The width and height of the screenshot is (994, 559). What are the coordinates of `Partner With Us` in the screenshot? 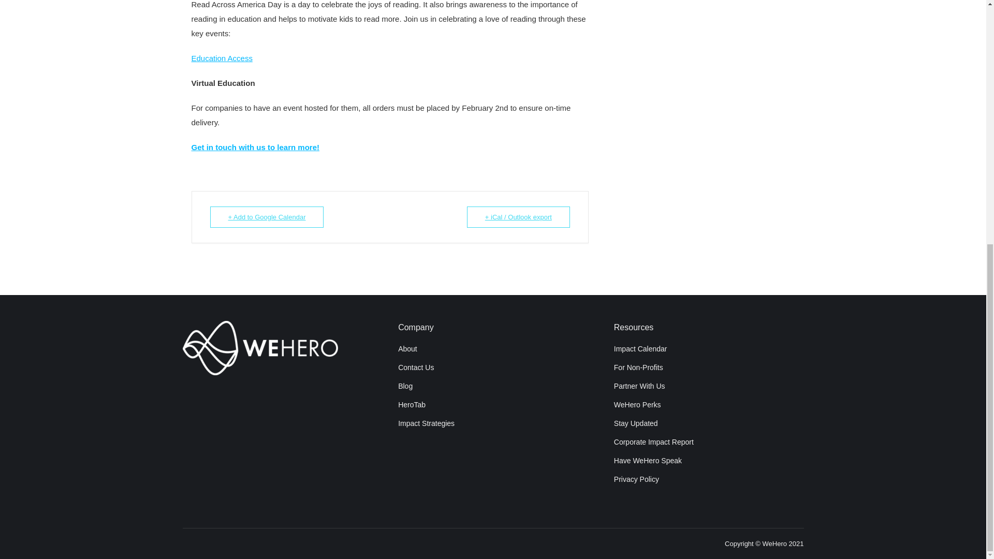 It's located at (639, 386).